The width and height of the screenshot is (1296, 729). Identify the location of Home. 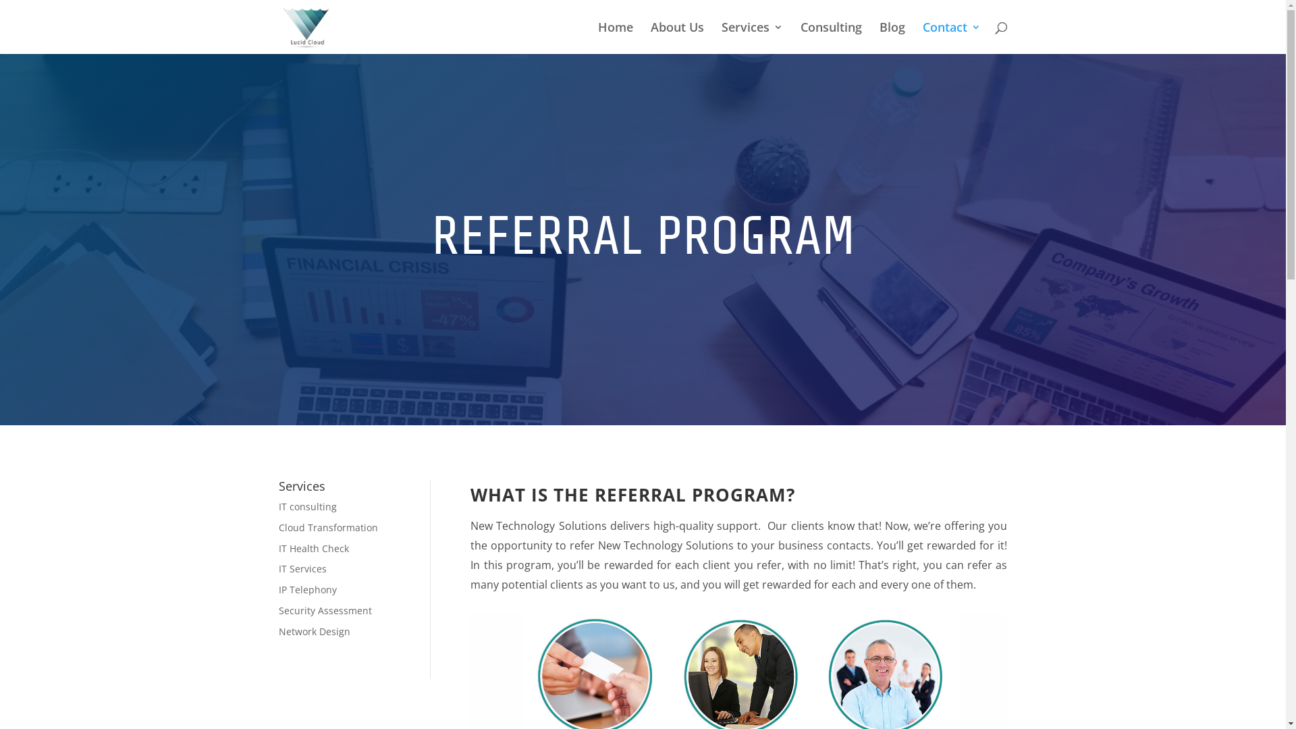
(616, 38).